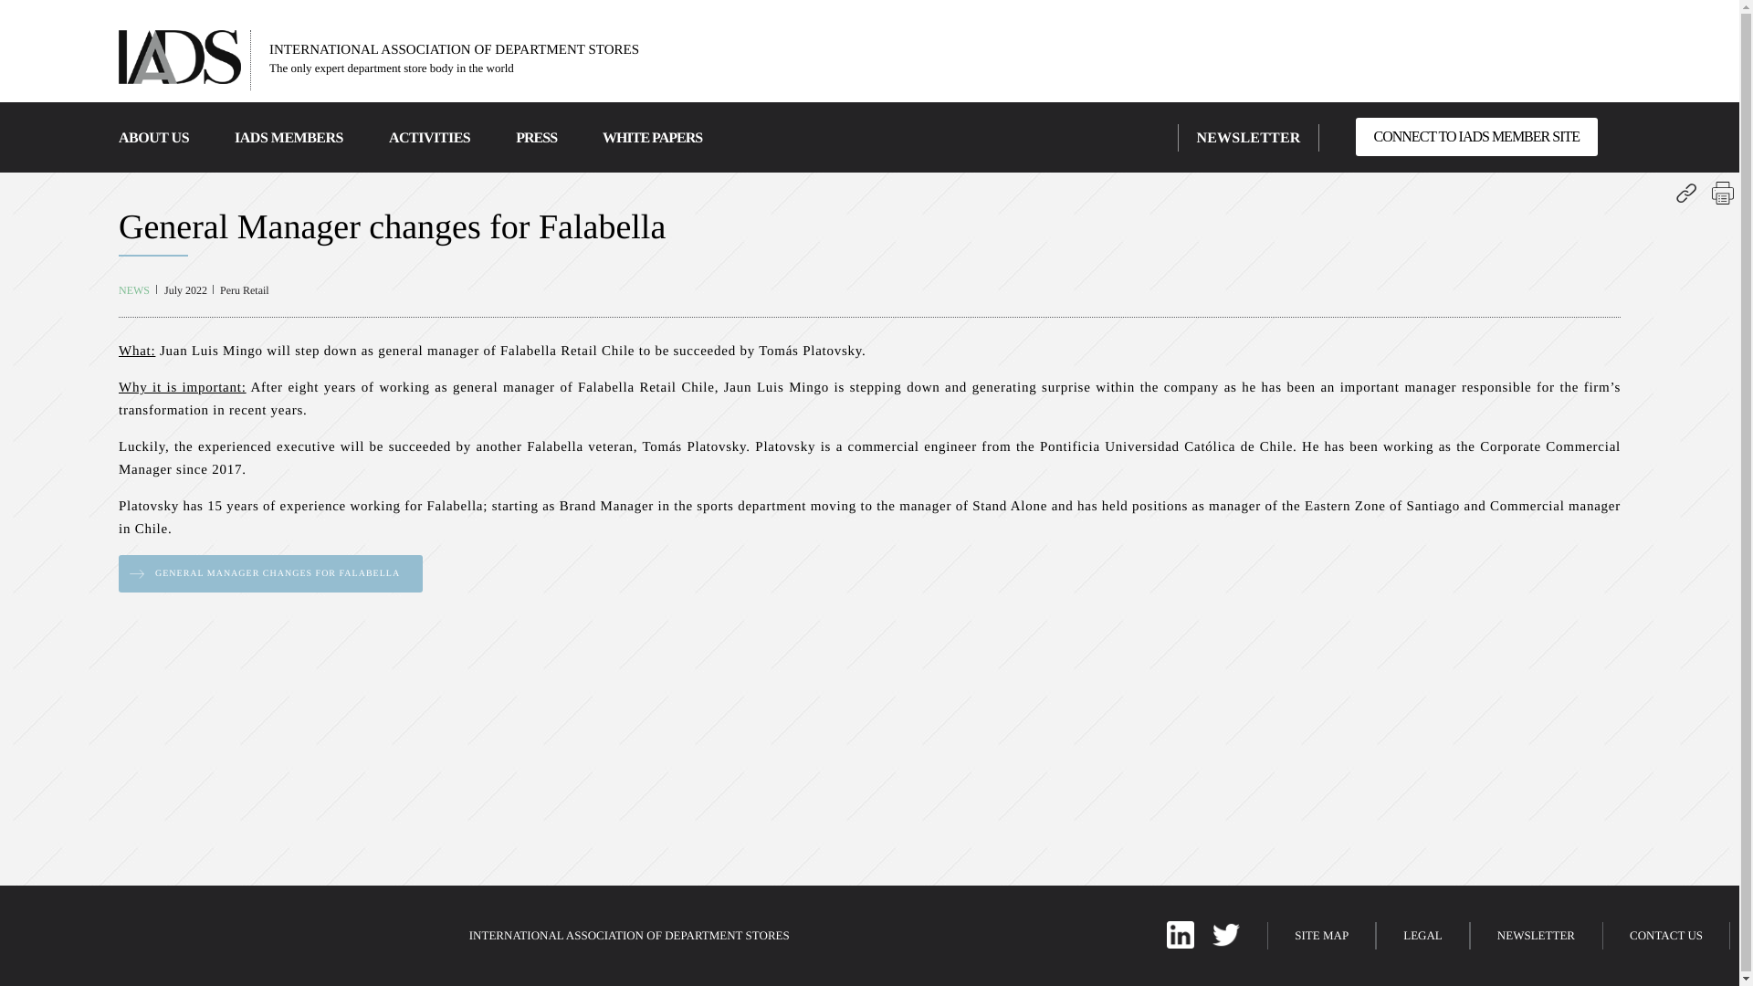 This screenshot has width=1753, height=986. What do you see at coordinates (536, 137) in the screenshot?
I see `PRESS` at bounding box center [536, 137].